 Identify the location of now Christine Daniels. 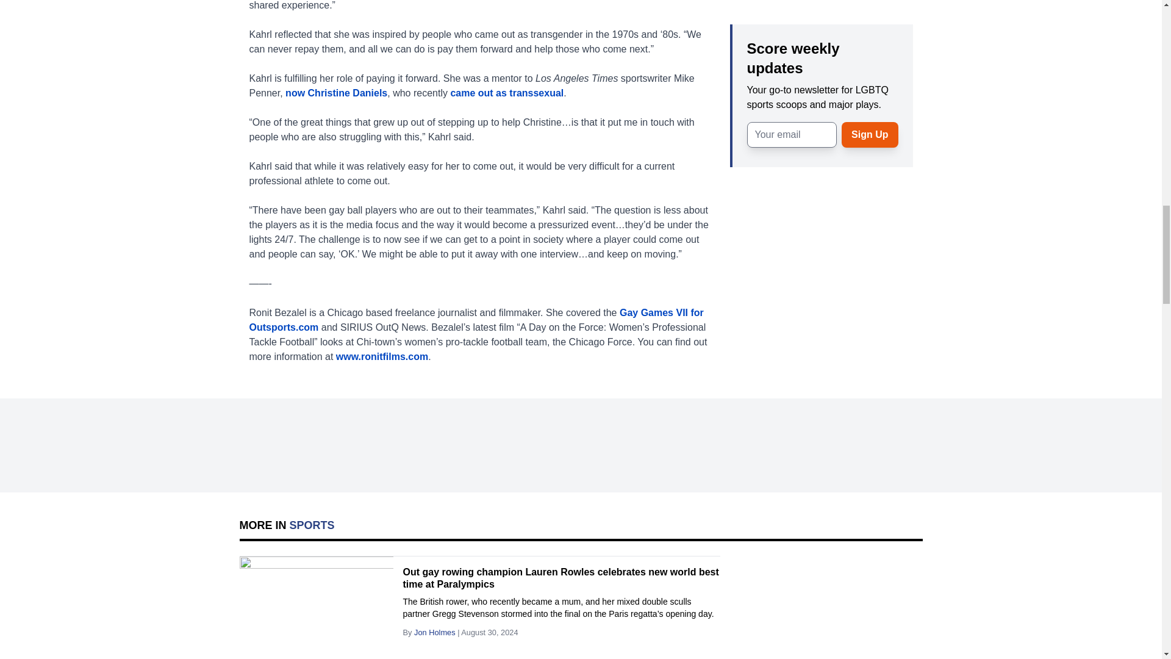
(337, 93).